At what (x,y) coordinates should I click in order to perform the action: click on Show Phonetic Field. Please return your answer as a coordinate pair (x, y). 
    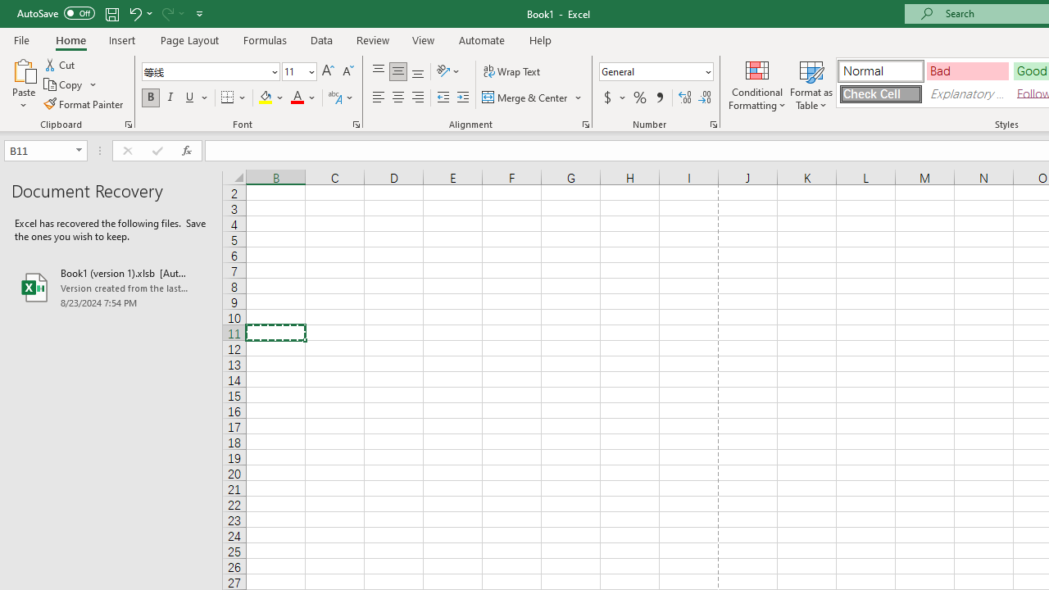
    Looking at the image, I should click on (334, 98).